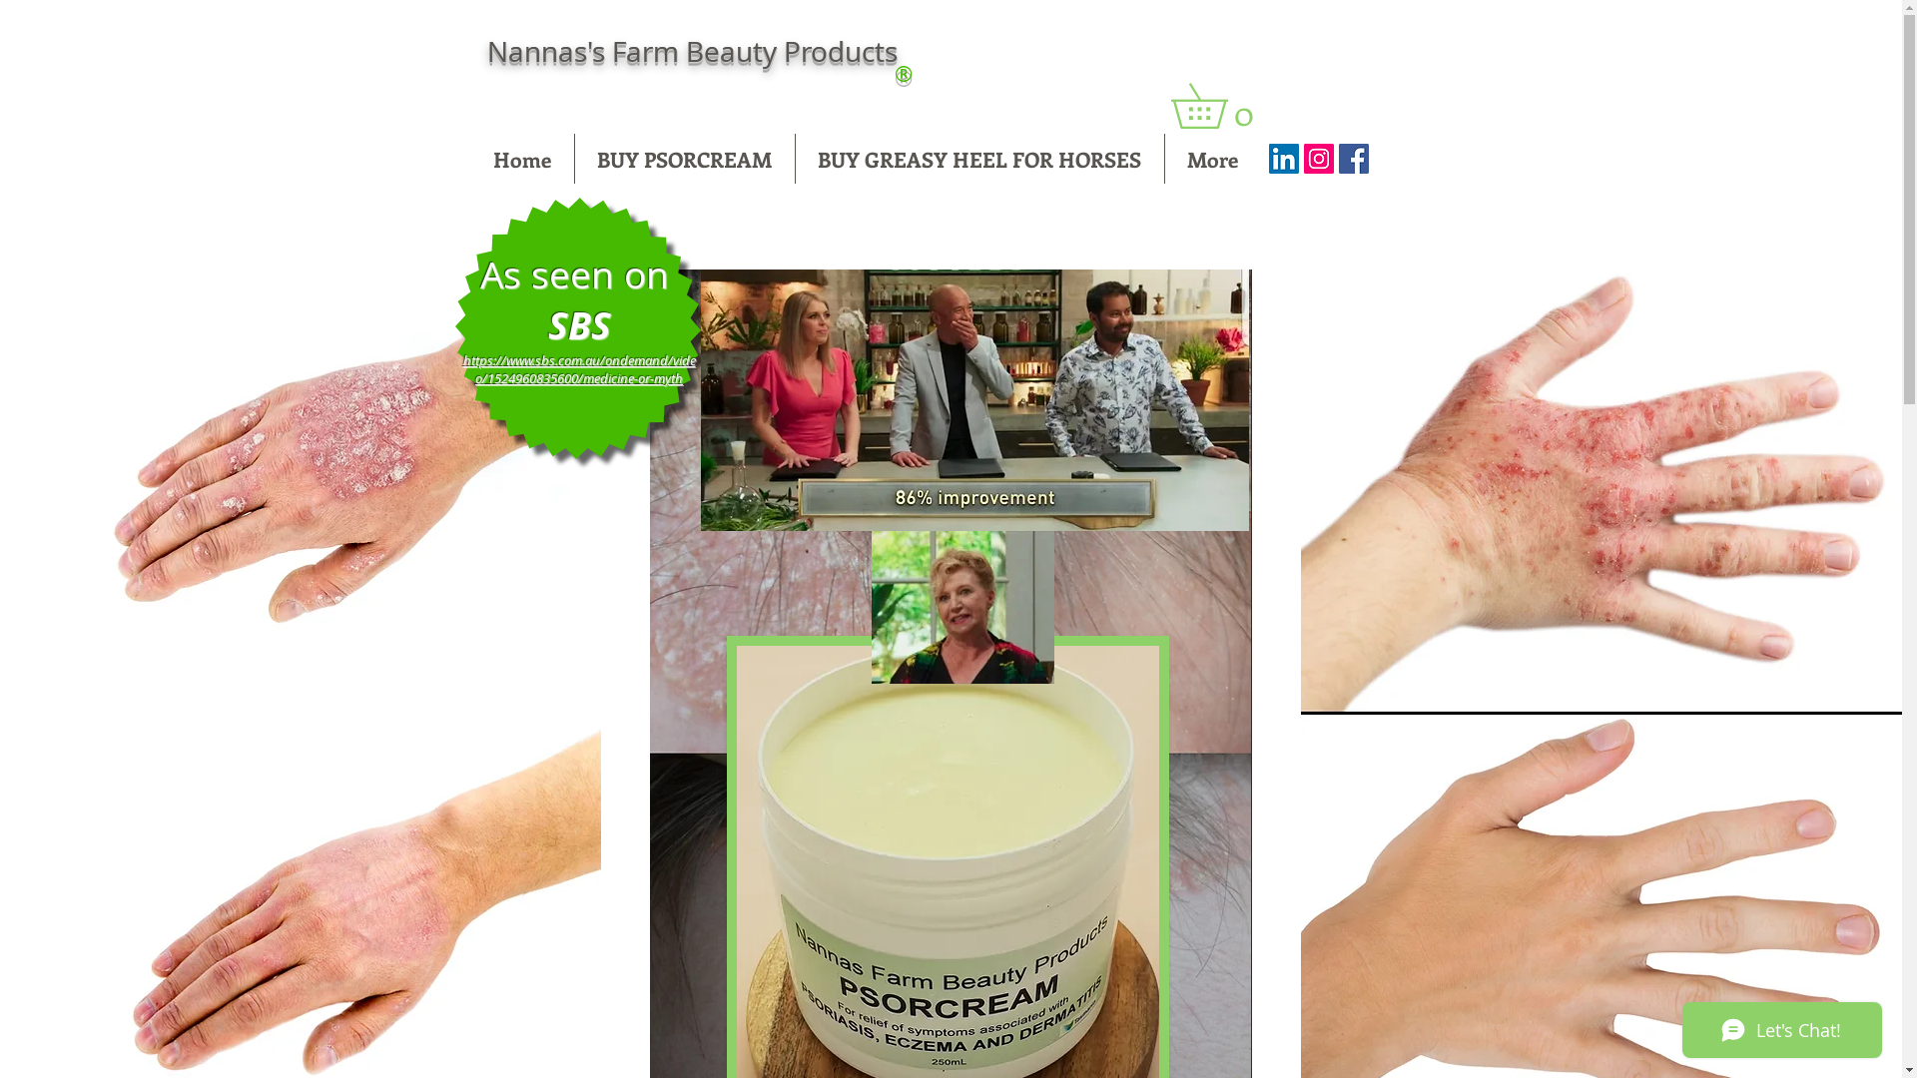 The height and width of the screenshot is (1078, 1917). Describe the element at coordinates (1220, 106) in the screenshot. I see `0` at that location.